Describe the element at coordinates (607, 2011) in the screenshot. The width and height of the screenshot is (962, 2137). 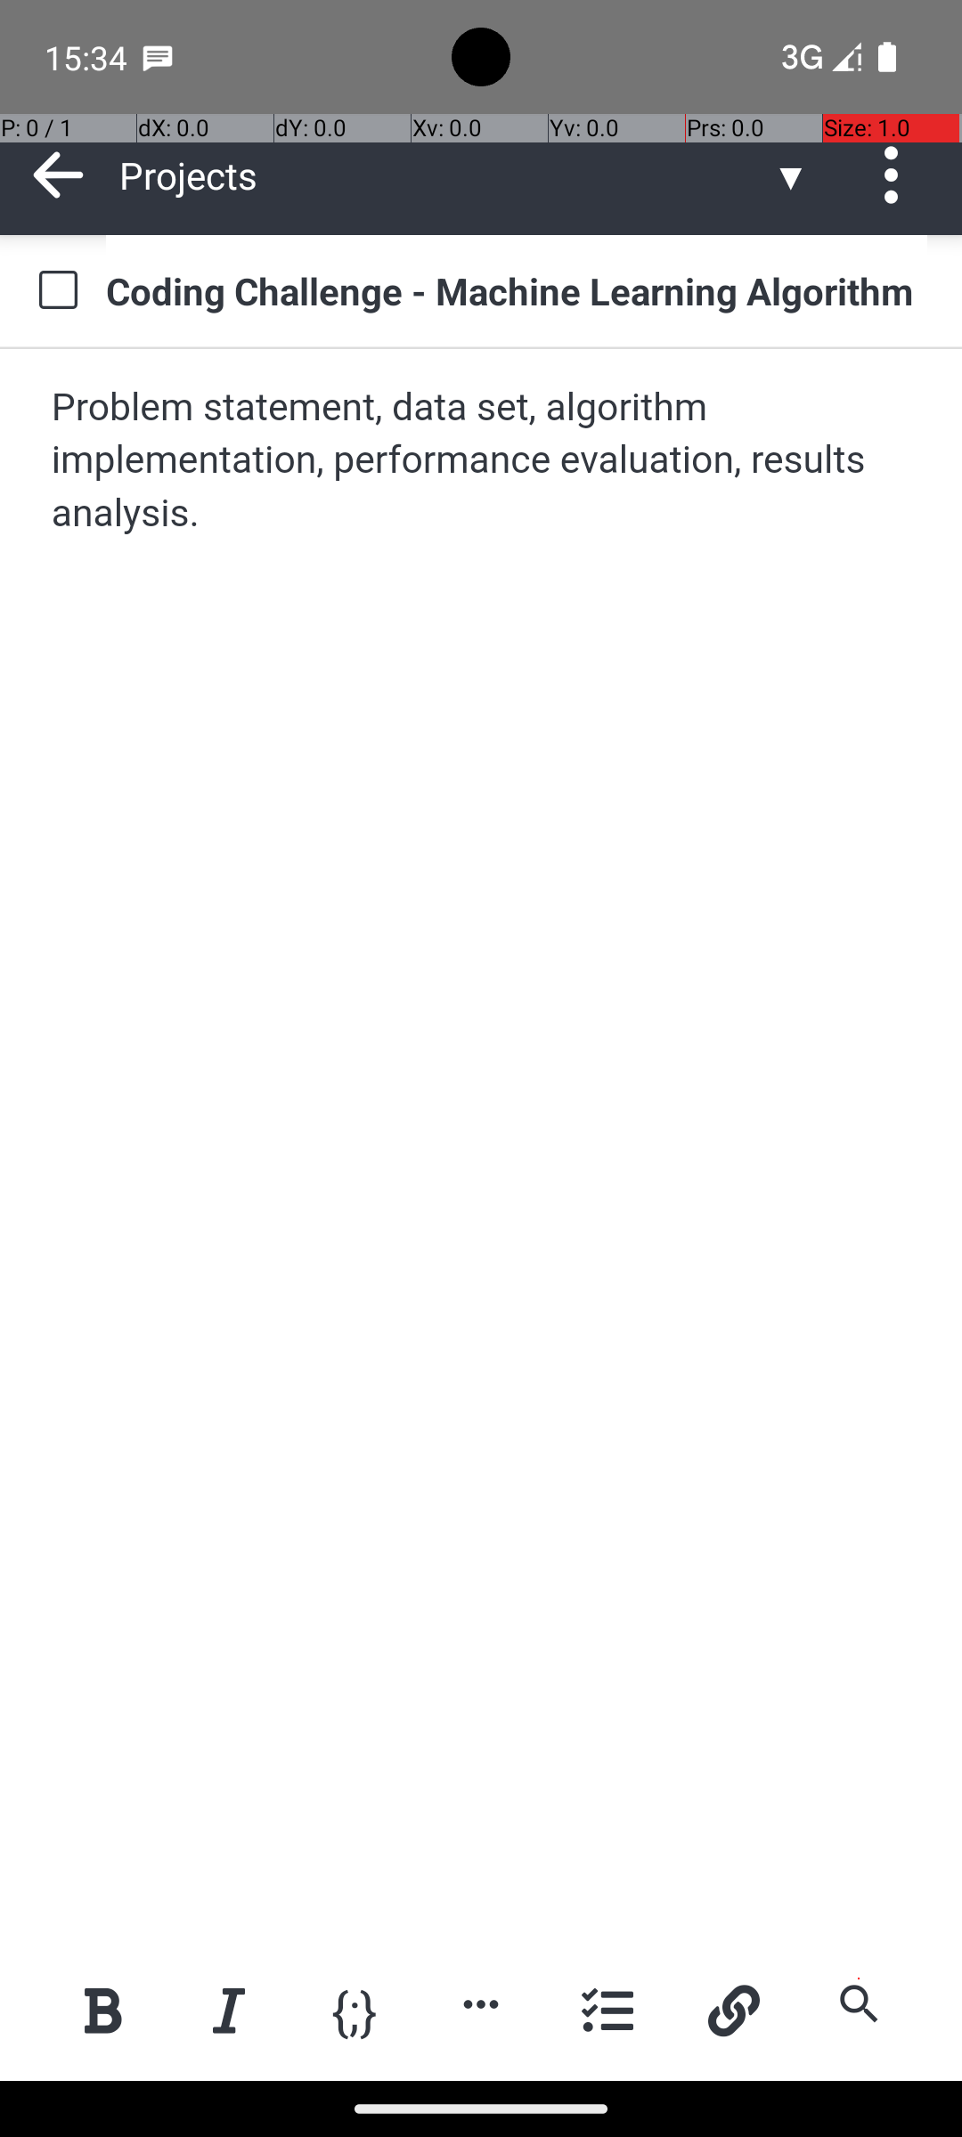
I see `Task list` at that location.